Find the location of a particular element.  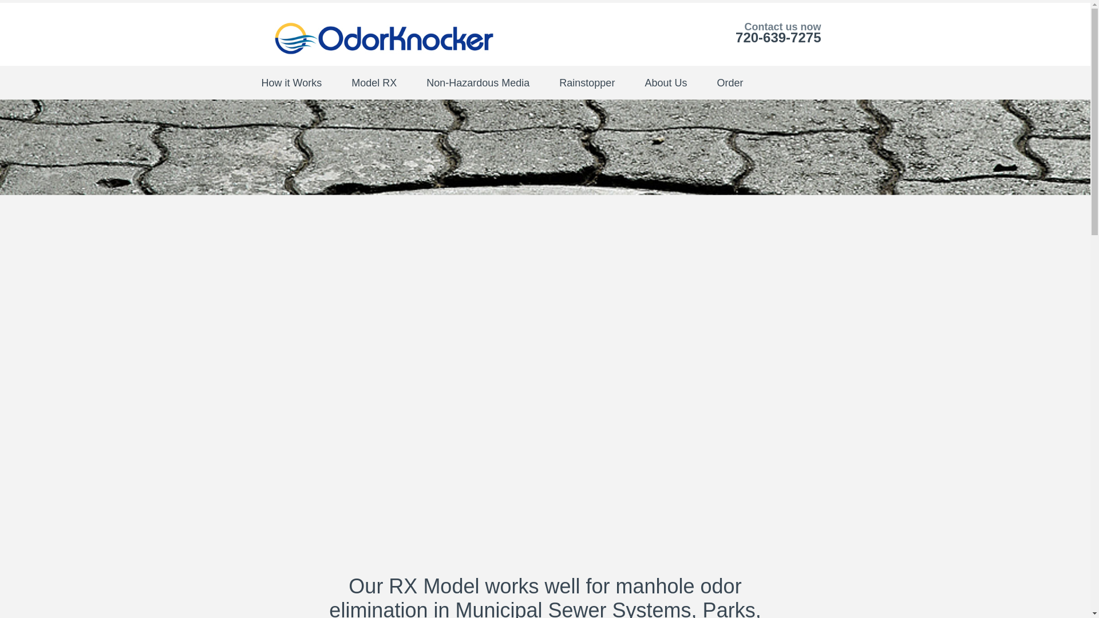

Odorknocker is located at coordinates (384, 38).